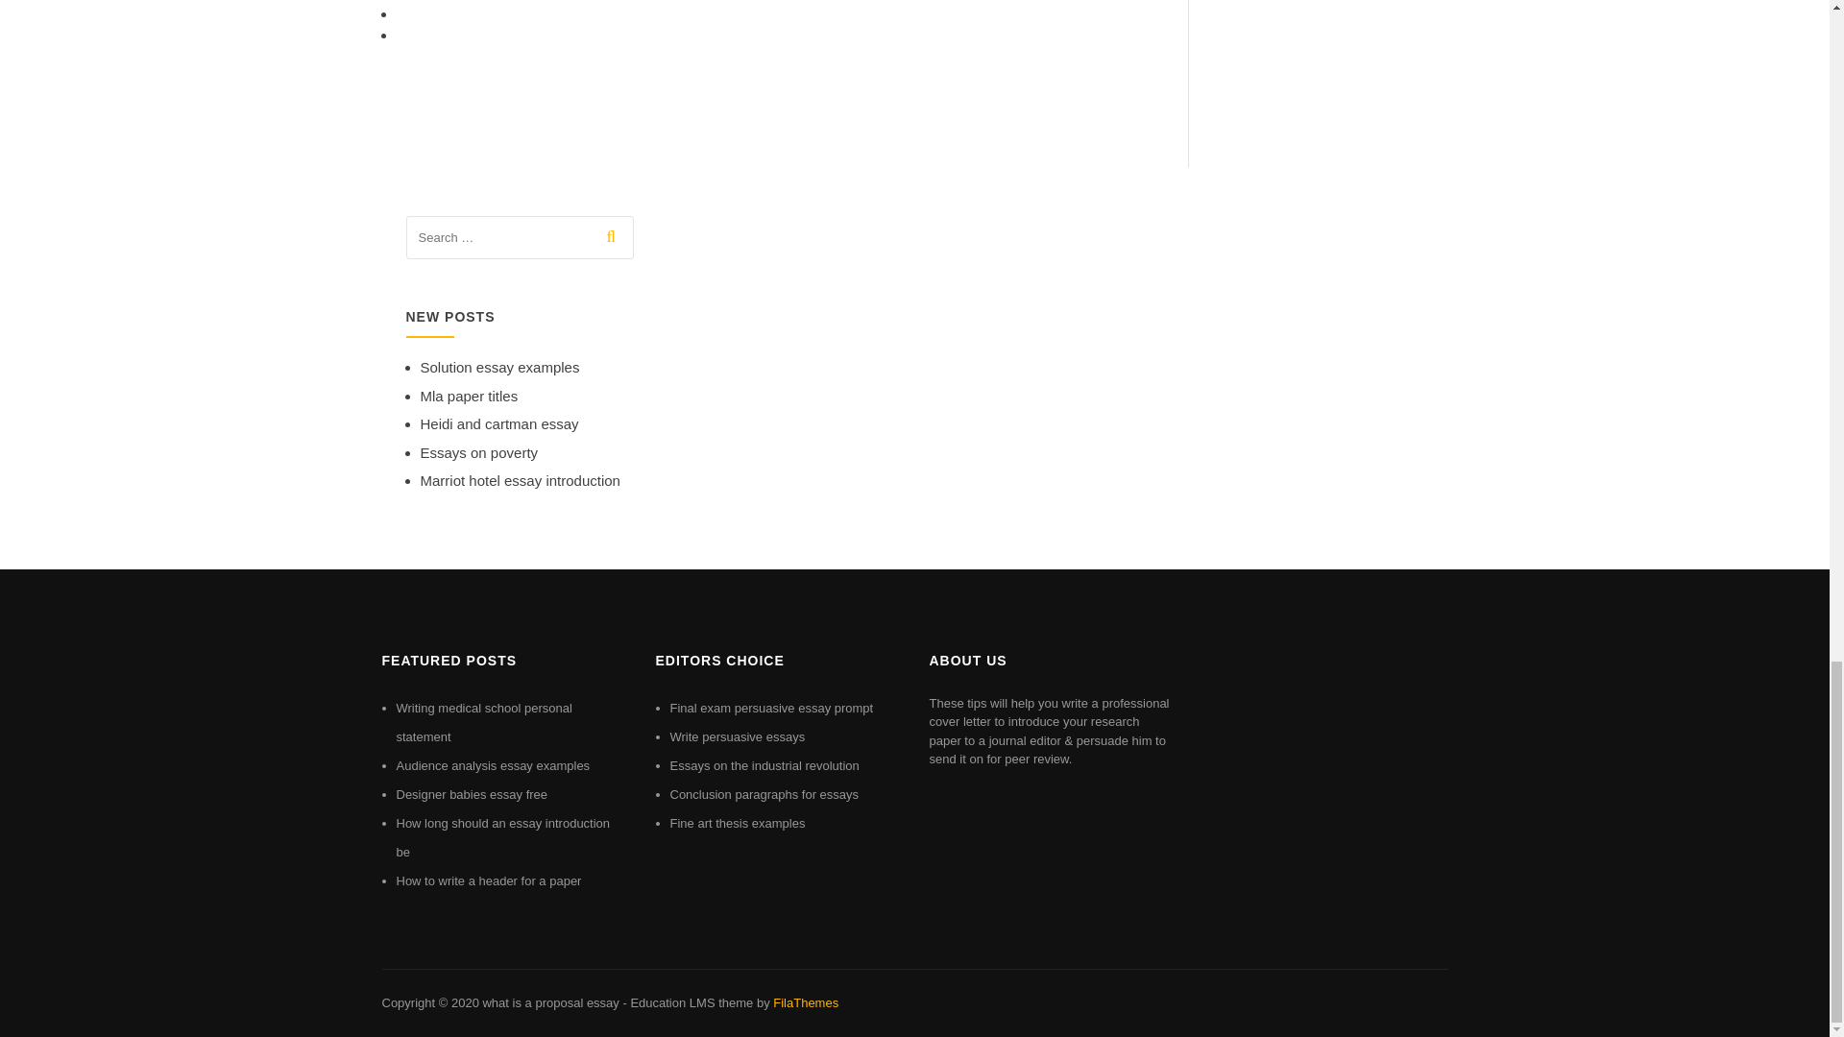 The width and height of the screenshot is (1844, 1037). I want to click on Solution essay examples, so click(499, 367).